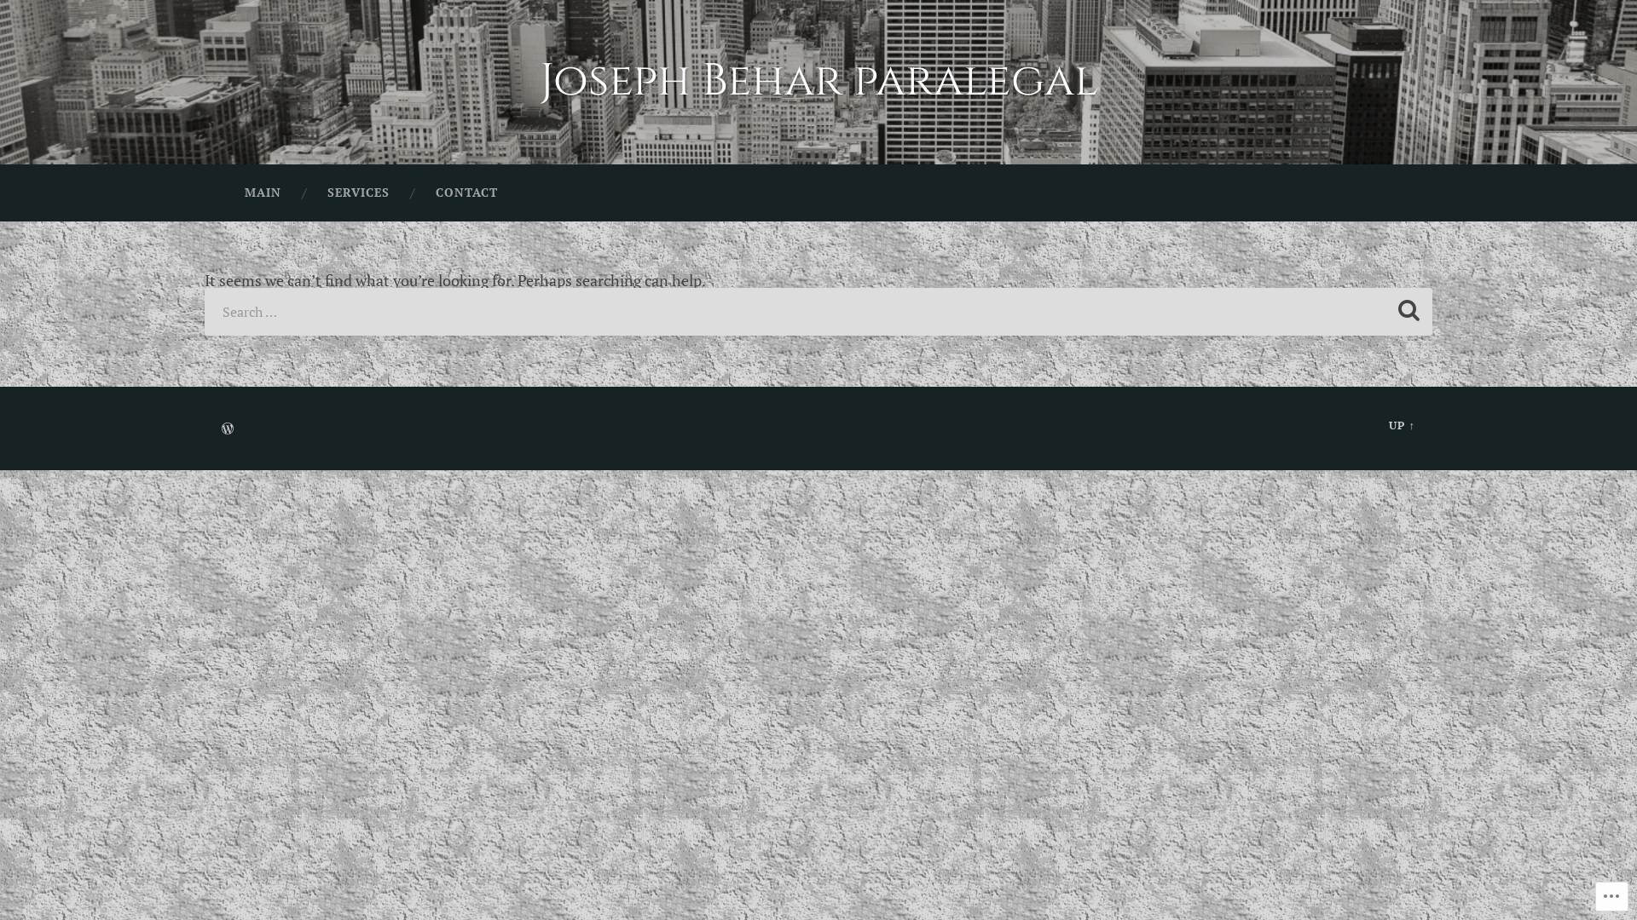 The height and width of the screenshot is (920, 1637). Describe the element at coordinates (1409, 312) in the screenshot. I see `Search` at that location.